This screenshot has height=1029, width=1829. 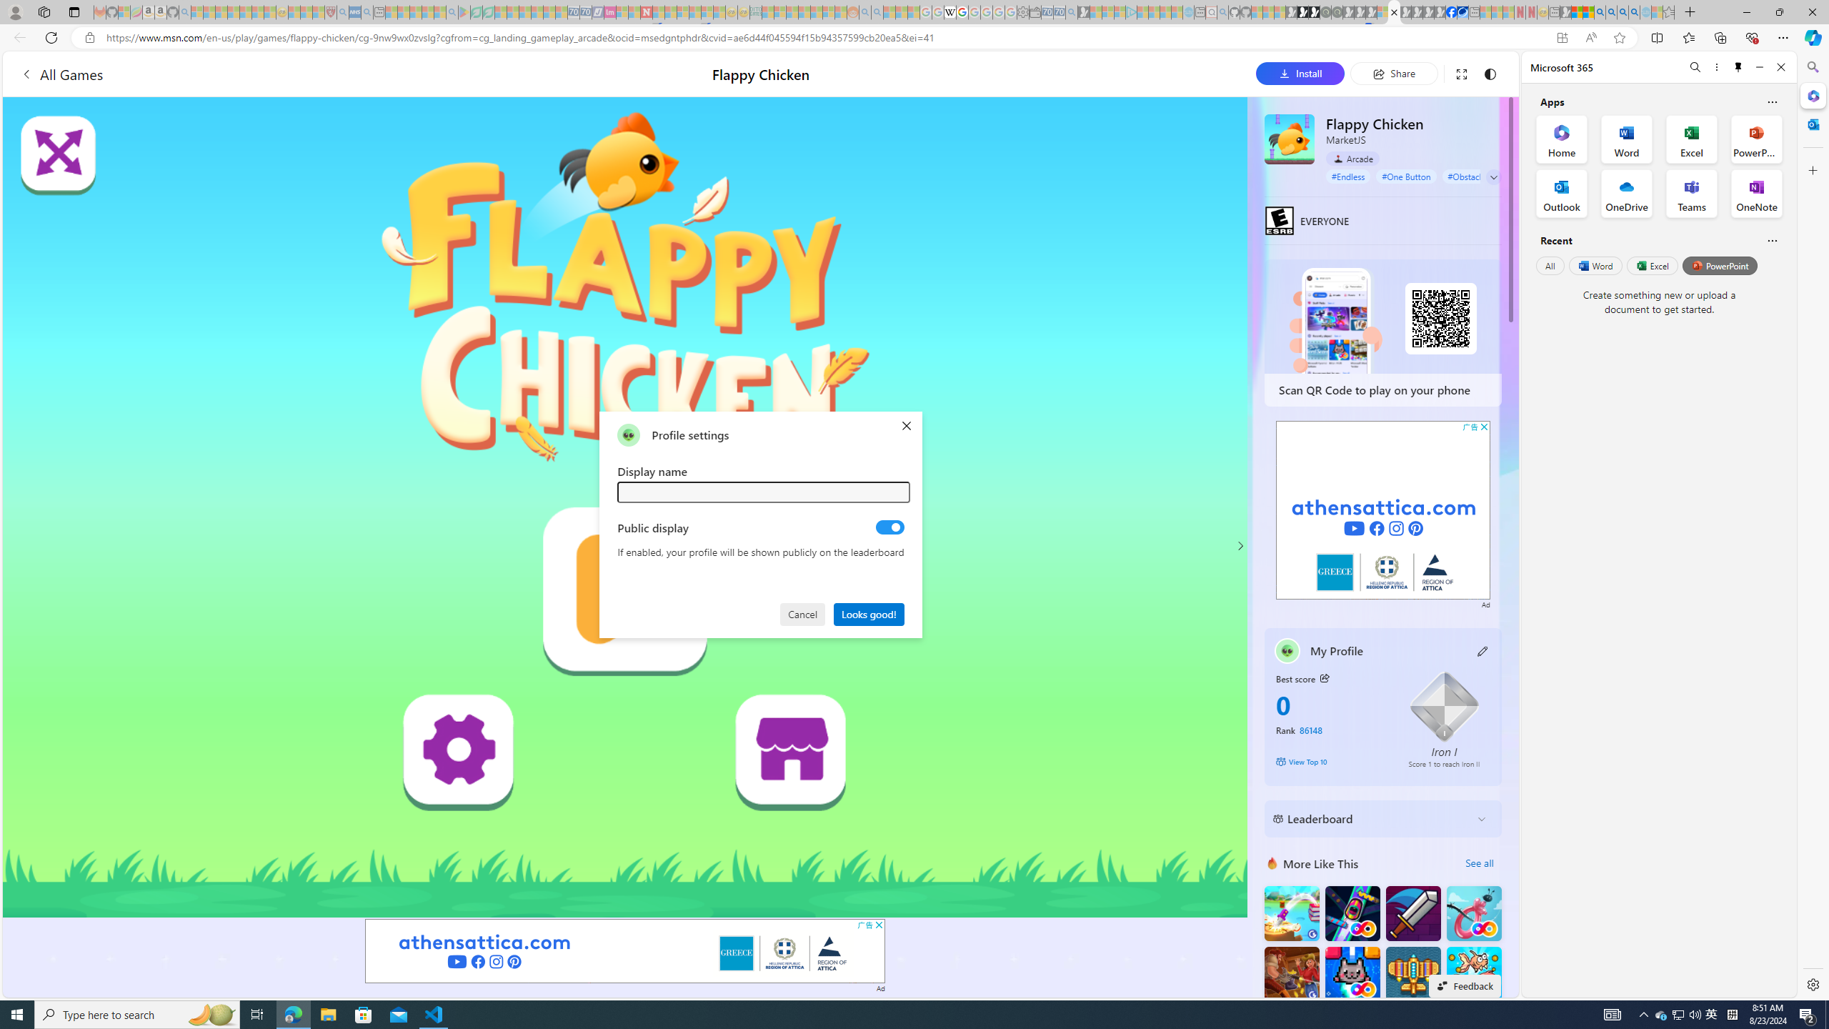 I want to click on Terms of Use Agreement - Sleeping, so click(x=476, y=12).